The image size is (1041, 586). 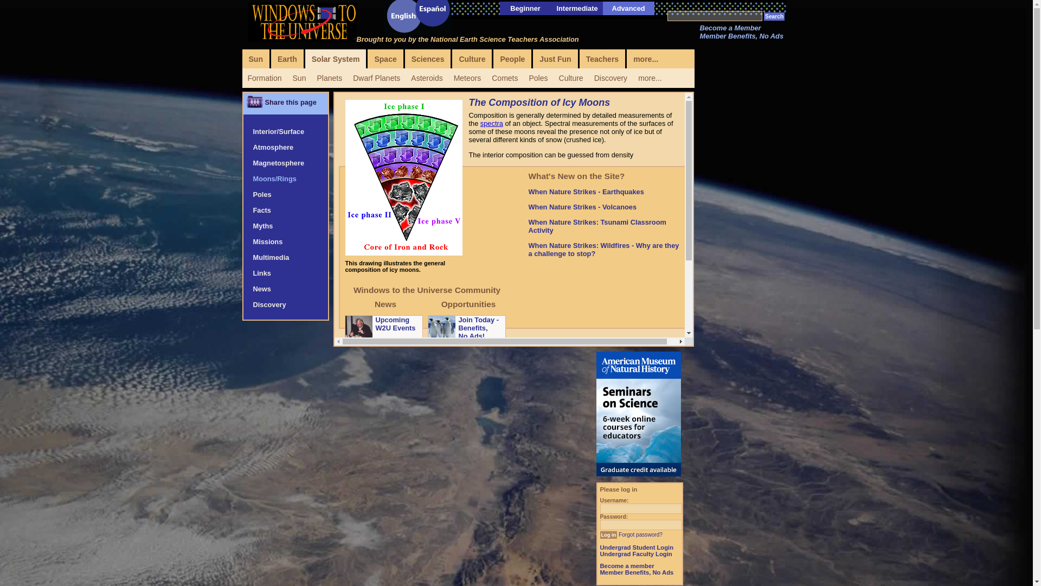 I want to click on Search, so click(x=774, y=16).